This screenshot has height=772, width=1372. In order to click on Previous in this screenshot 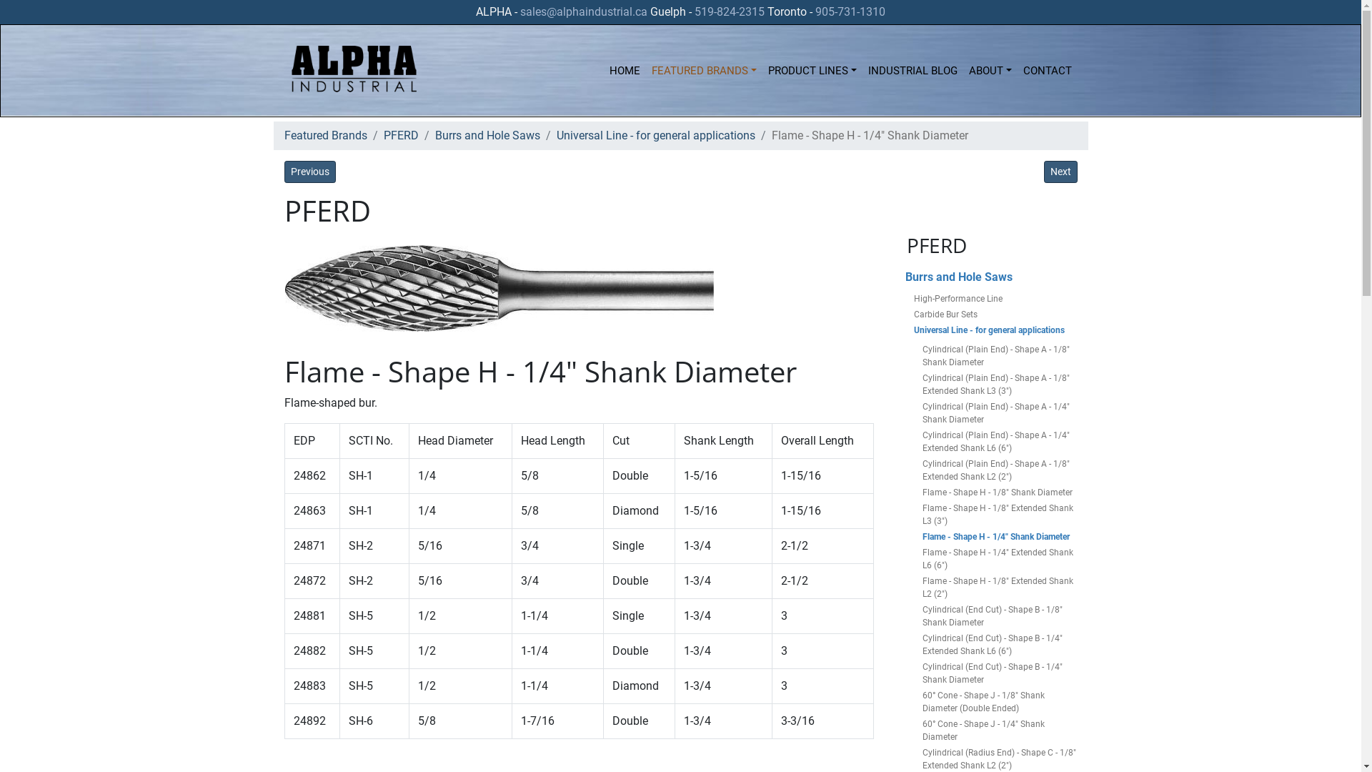, I will do `click(310, 172)`.